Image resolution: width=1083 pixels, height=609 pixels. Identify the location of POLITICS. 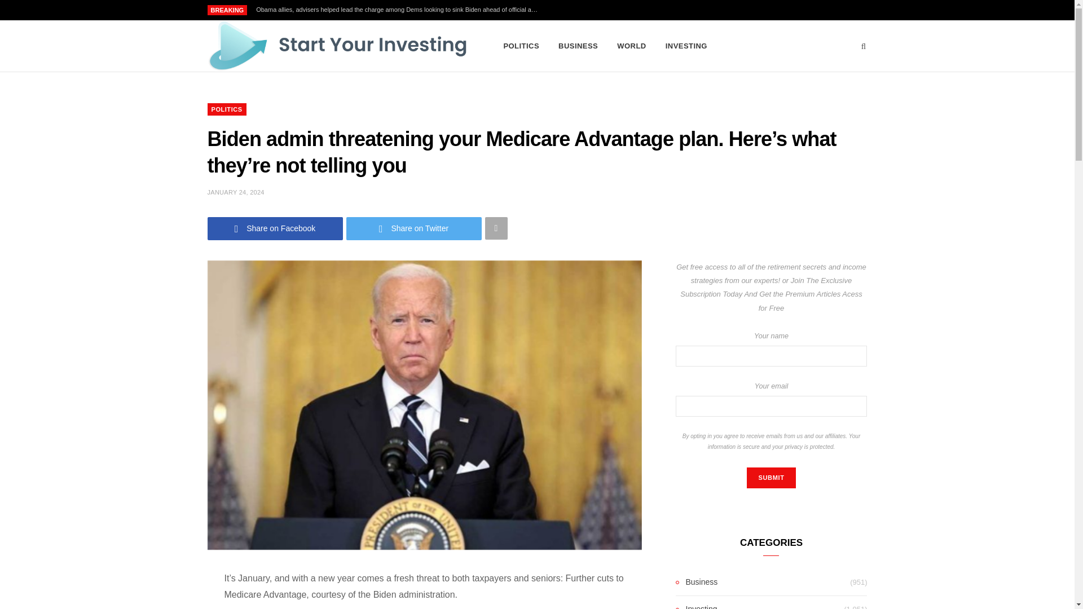
(227, 109).